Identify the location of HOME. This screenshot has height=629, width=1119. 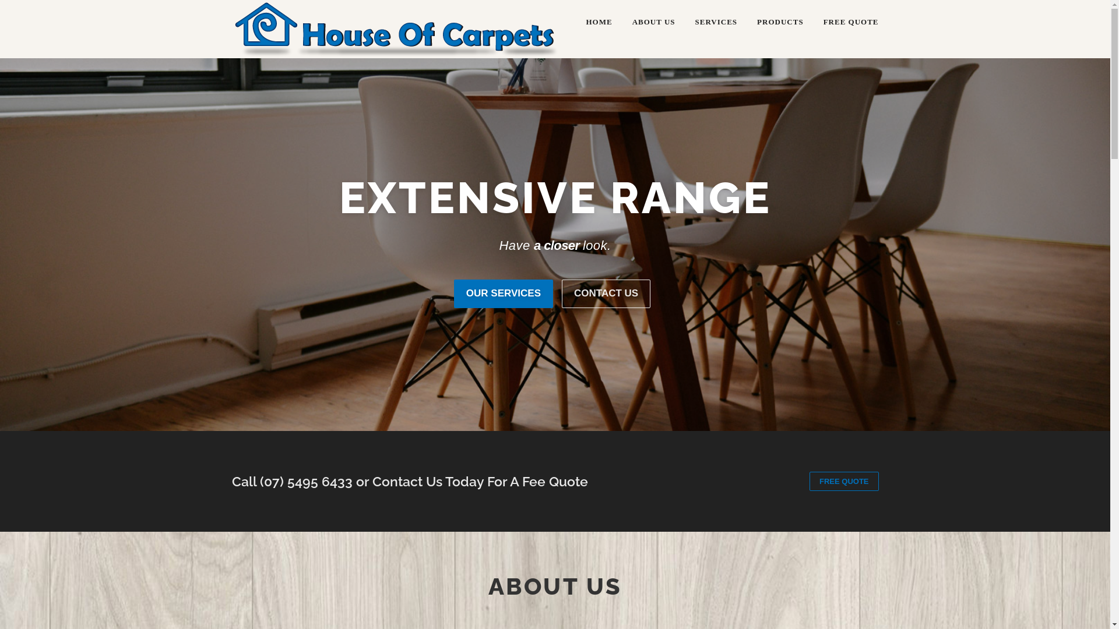
(599, 22).